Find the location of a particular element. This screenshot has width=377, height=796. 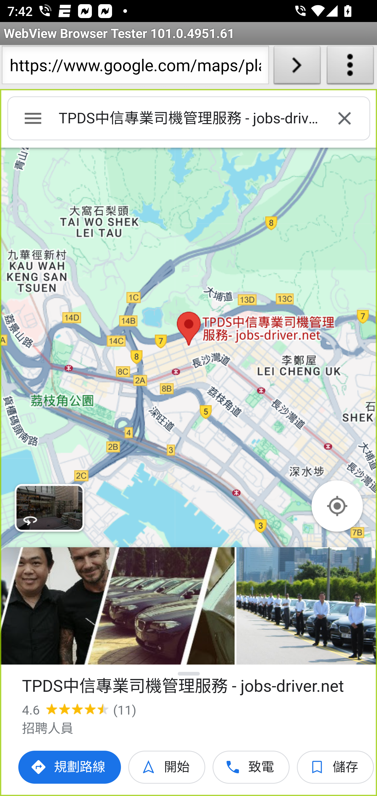

致電「TPDS中信專業司機管理服務 - jobs-driver.net」  致電 is located at coordinates (251, 767).